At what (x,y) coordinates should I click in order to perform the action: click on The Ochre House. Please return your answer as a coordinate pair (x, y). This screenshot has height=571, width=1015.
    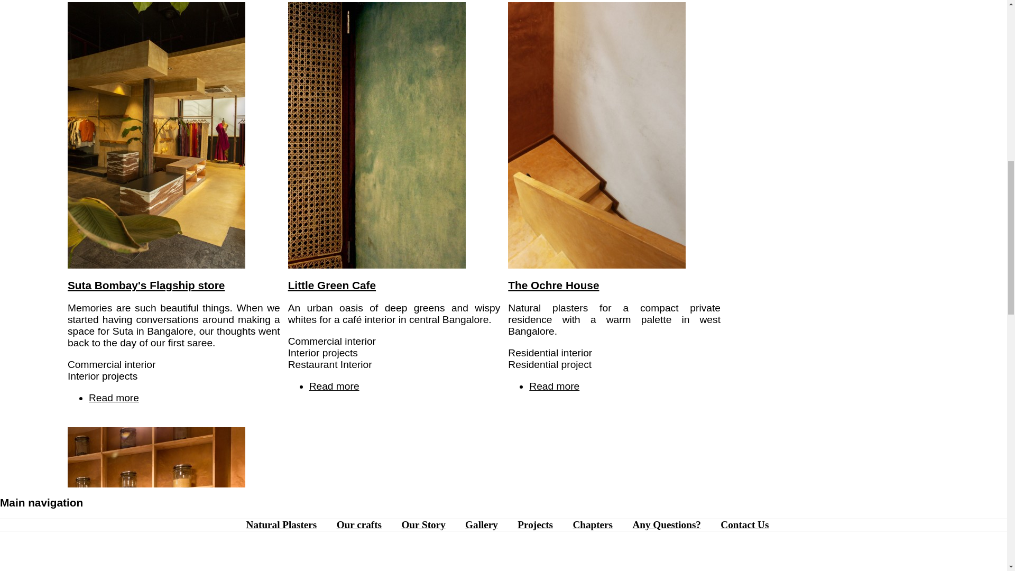
    Looking at the image, I should click on (114, 398).